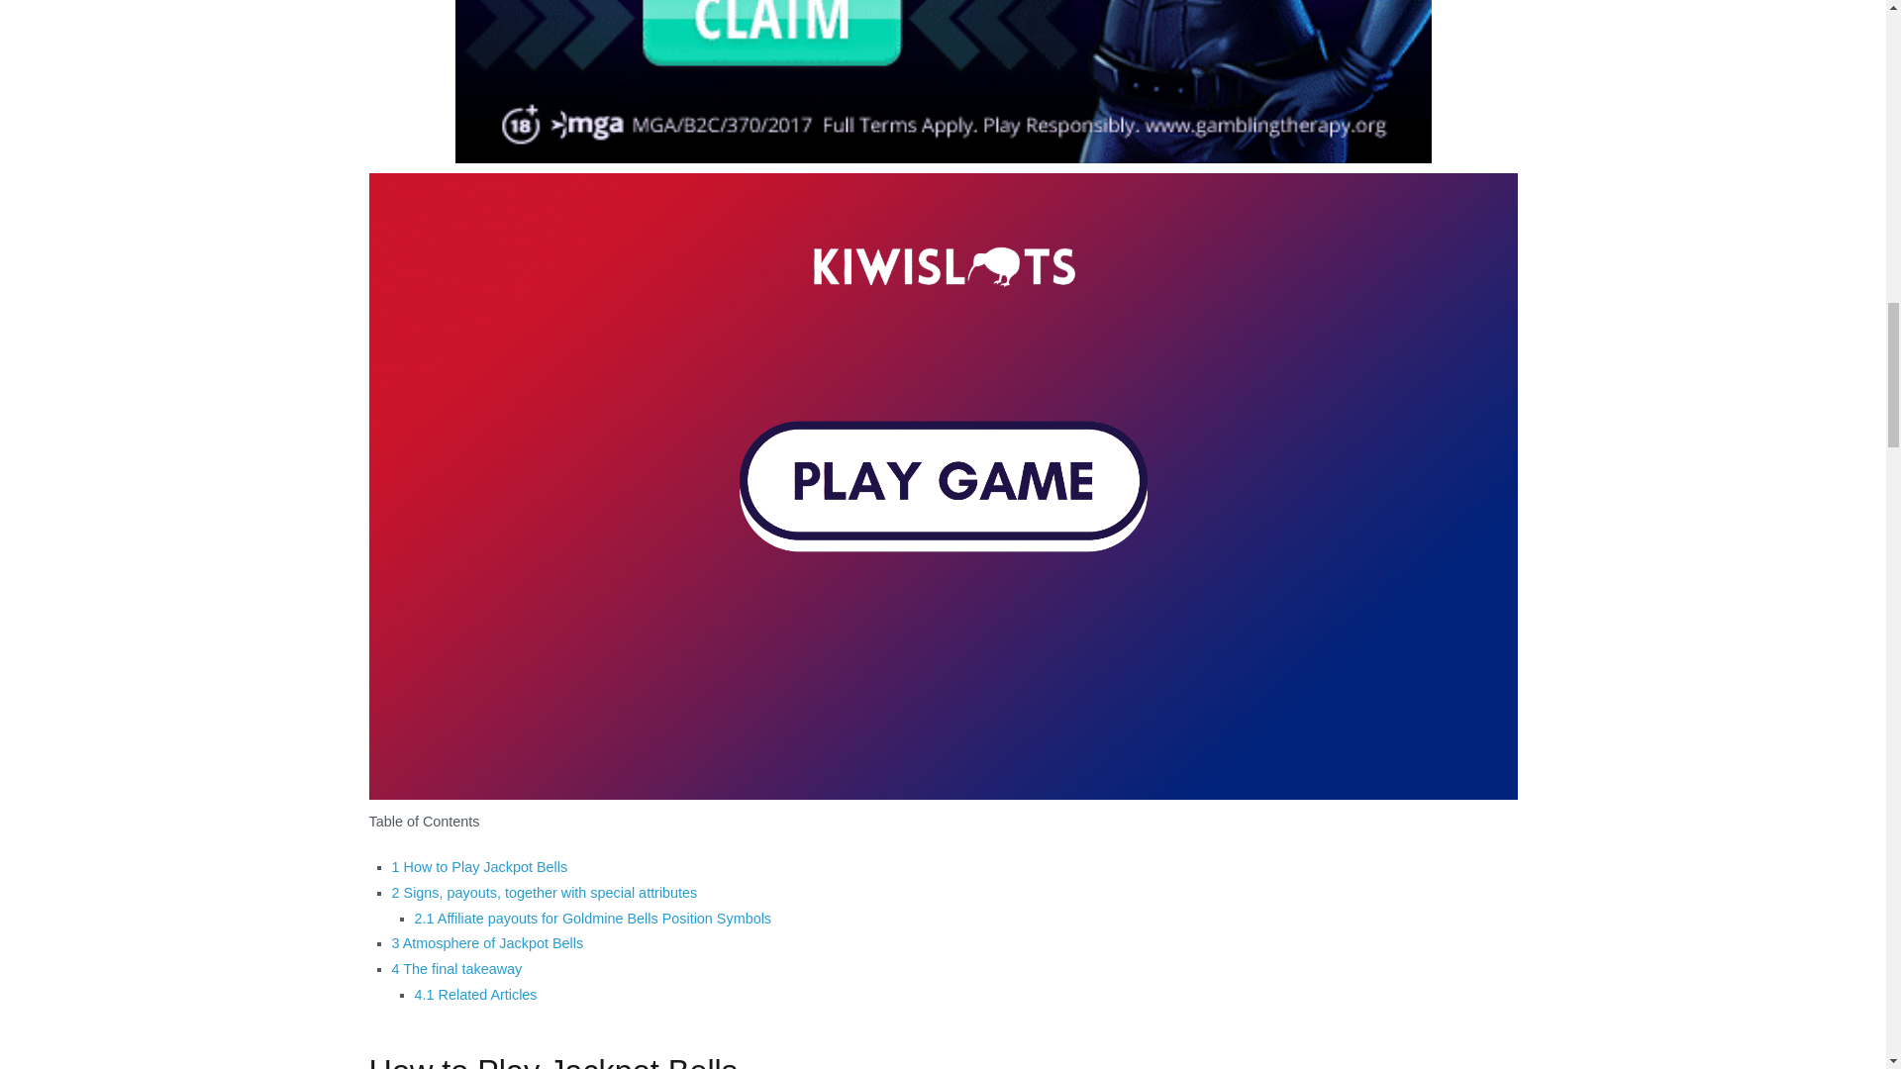 The width and height of the screenshot is (1901, 1069). I want to click on 2.1 Affiliate payouts for Goldmine Bells Position Symbols, so click(592, 919).